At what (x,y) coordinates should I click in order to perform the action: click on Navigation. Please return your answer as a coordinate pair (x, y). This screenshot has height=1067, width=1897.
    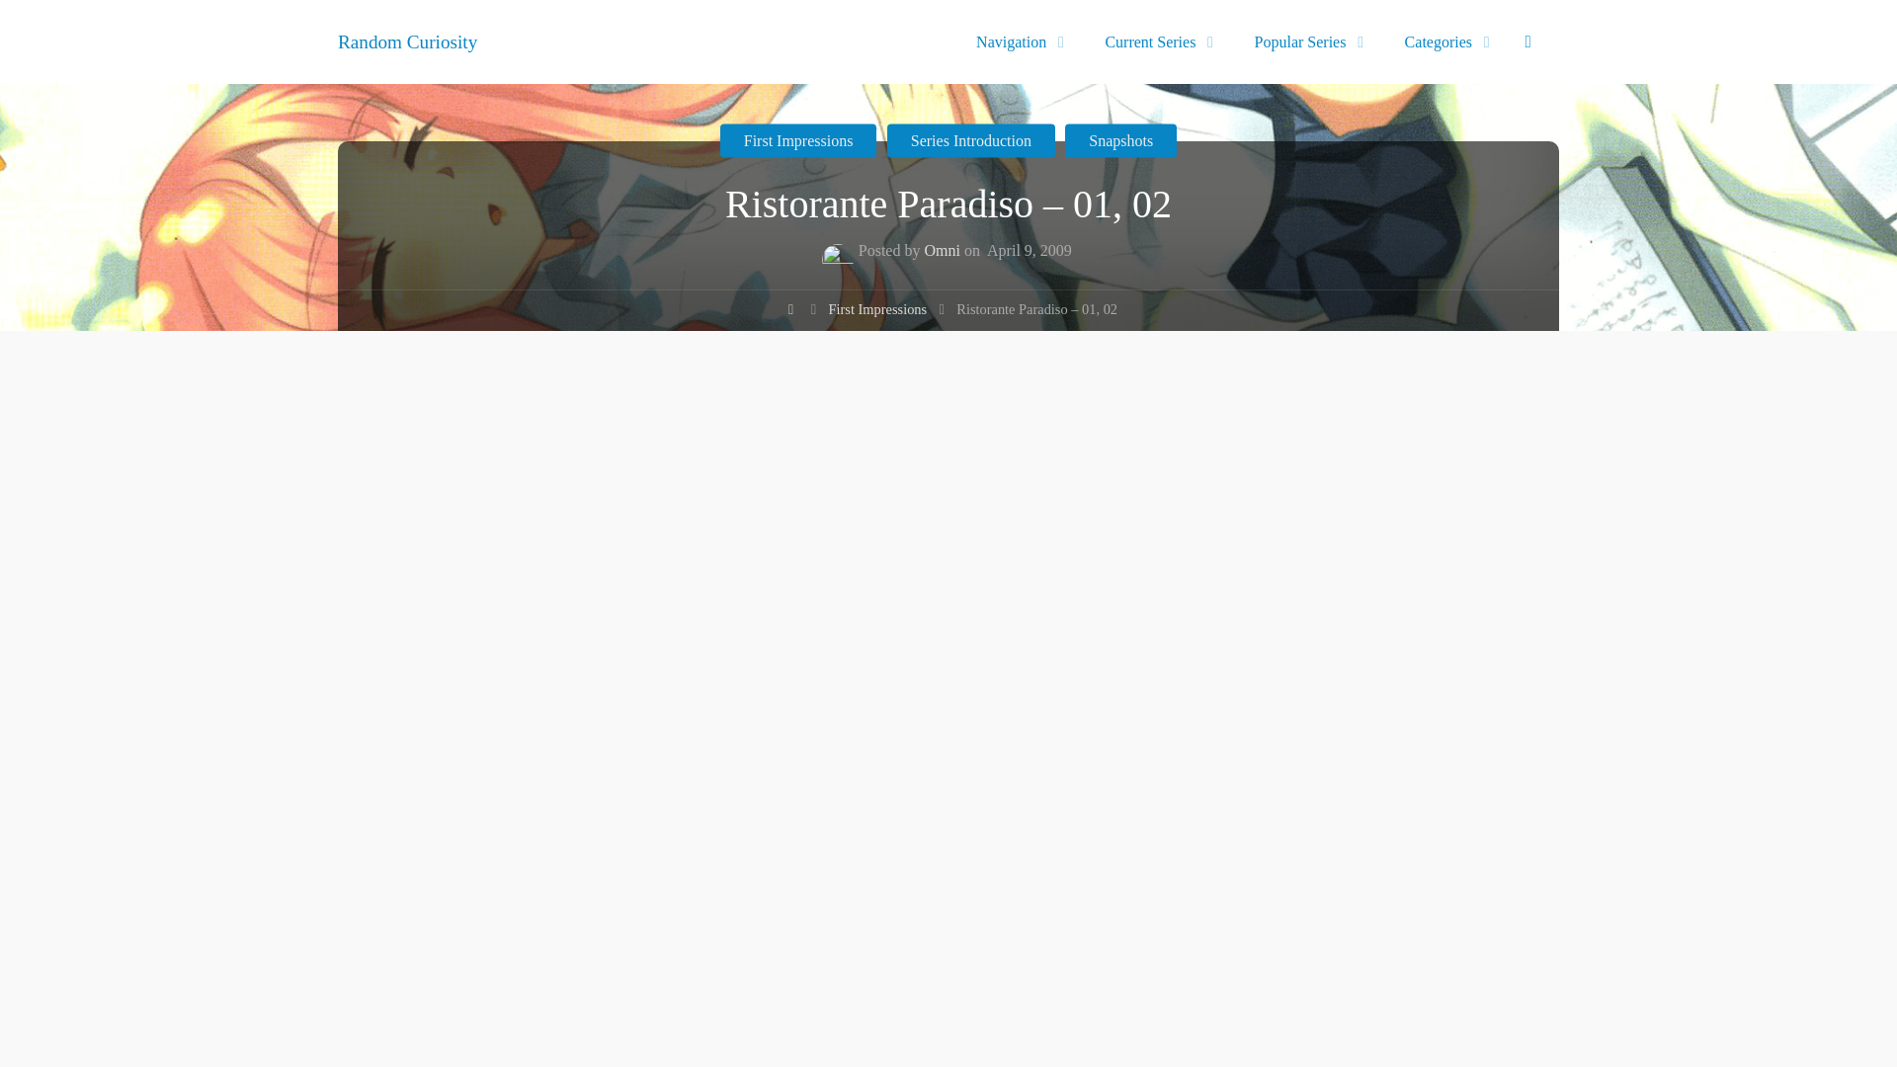
    Looking at the image, I should click on (1014, 41).